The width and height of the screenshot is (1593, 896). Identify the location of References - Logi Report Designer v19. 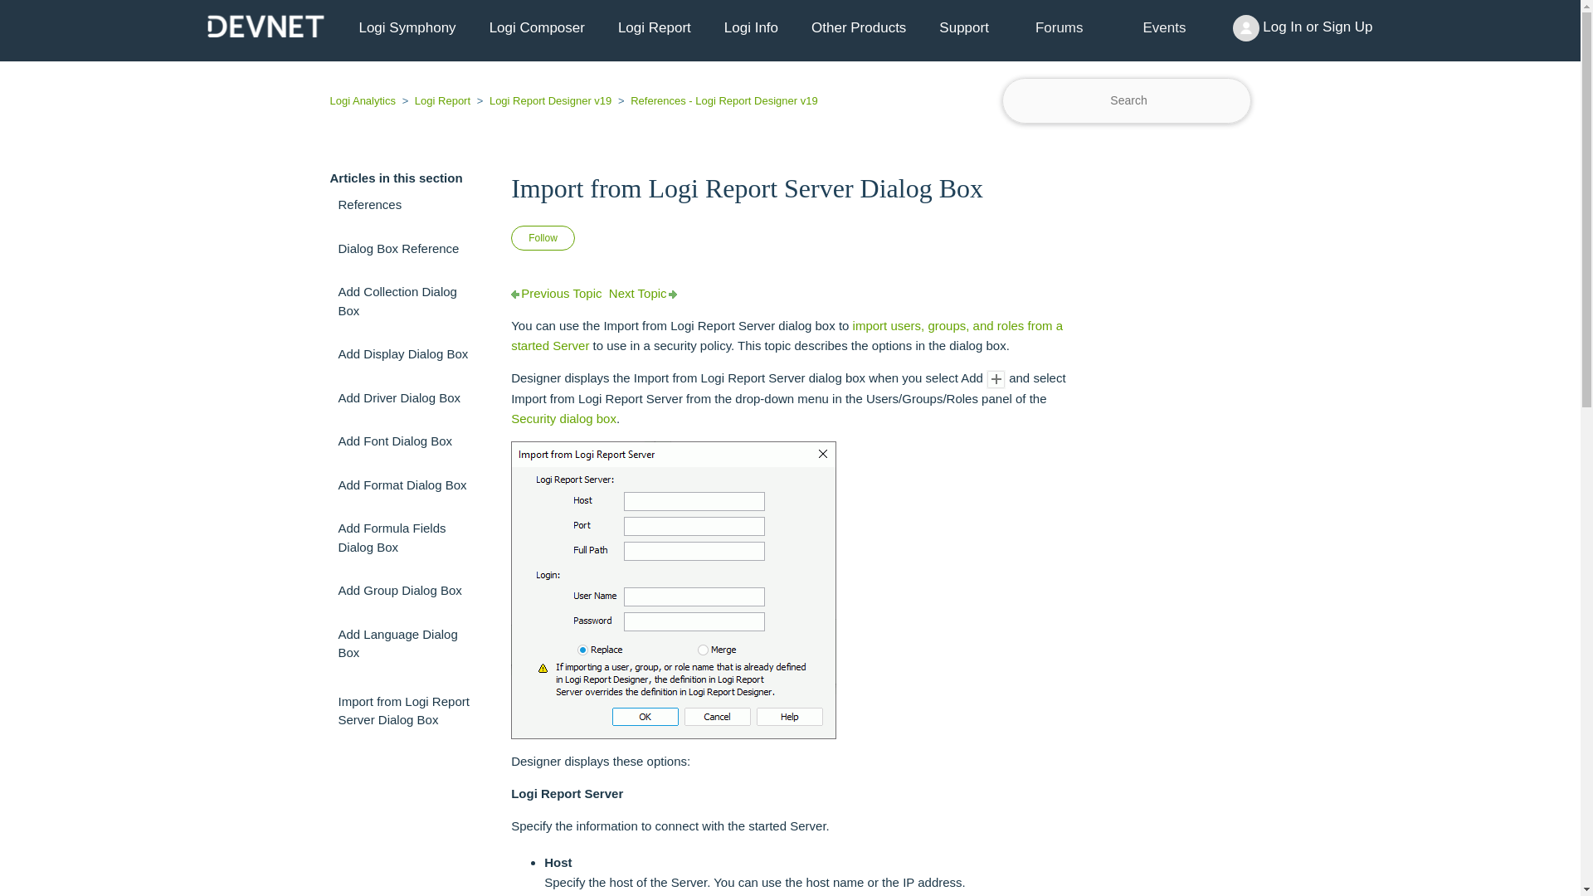
(717, 100).